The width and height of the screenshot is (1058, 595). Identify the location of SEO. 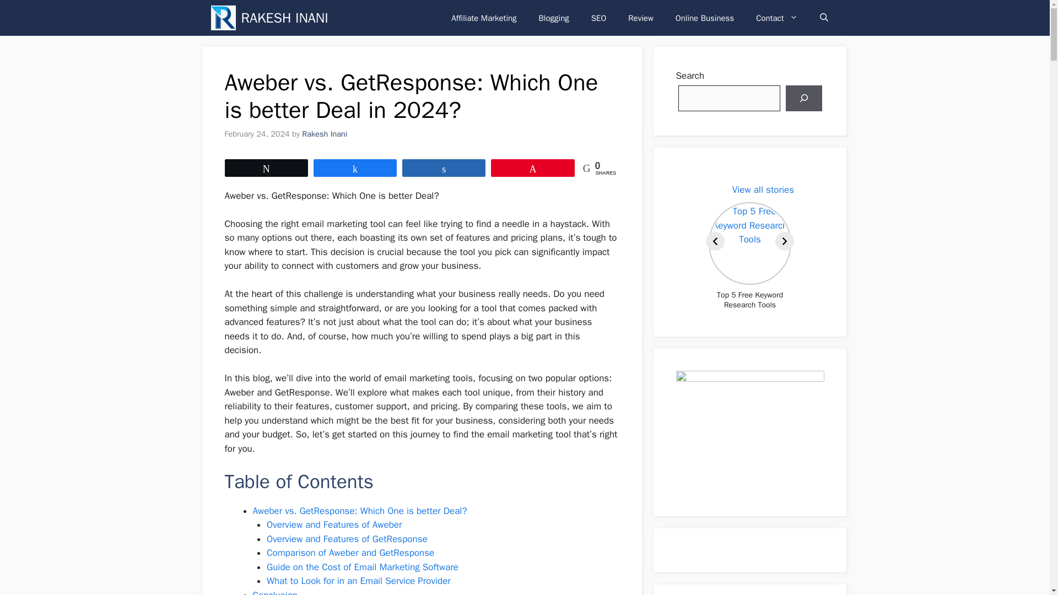
(598, 18).